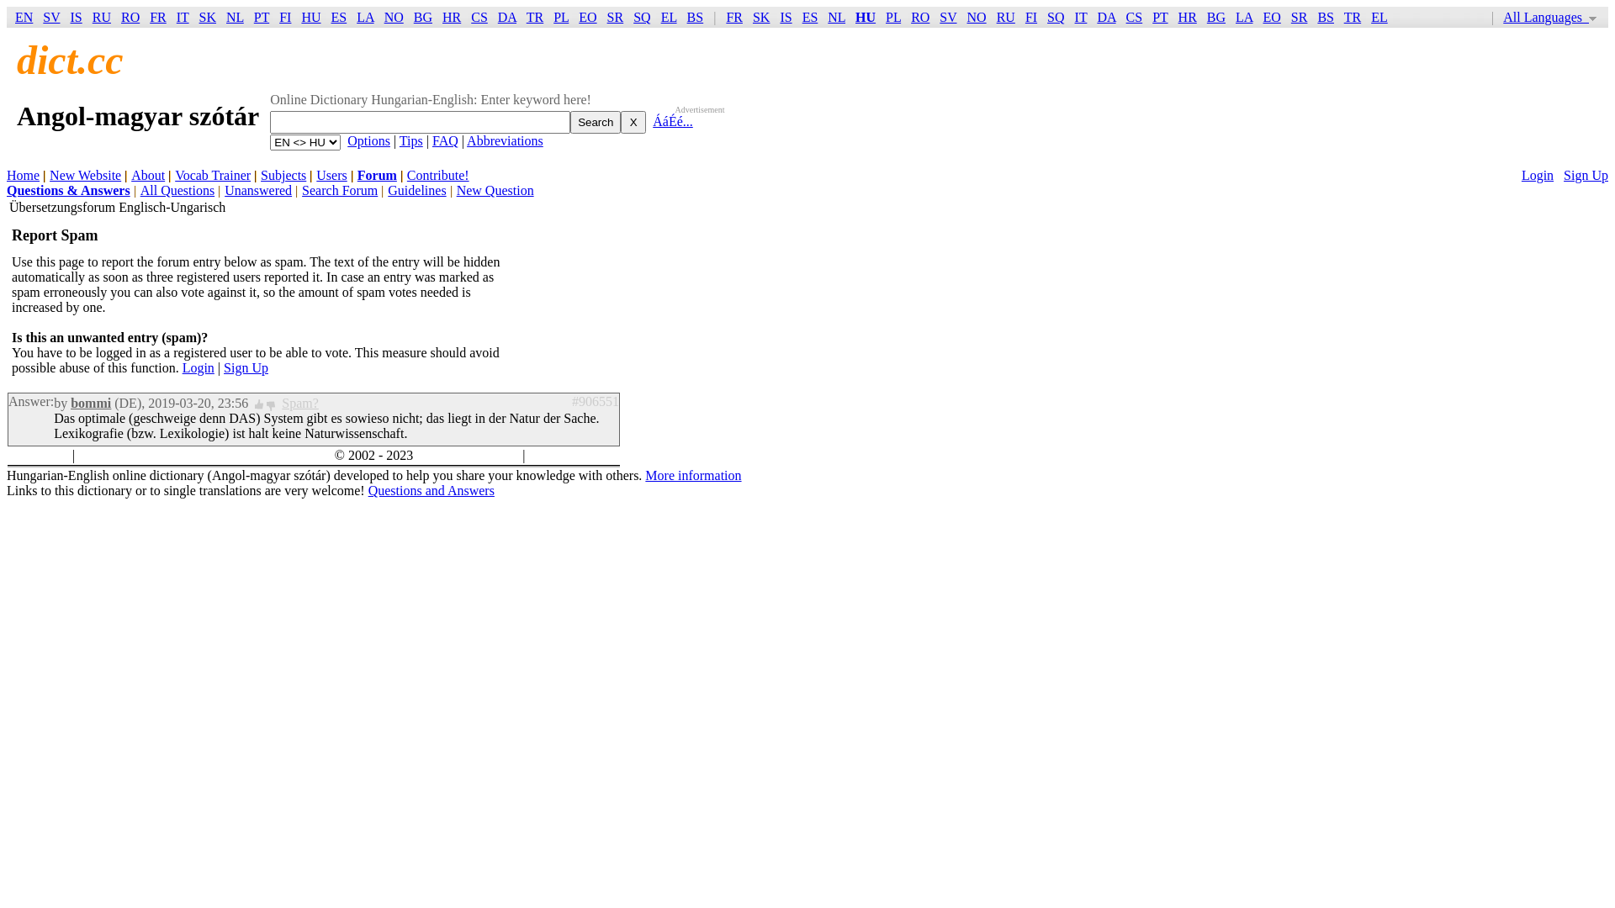  Describe the element at coordinates (505, 141) in the screenshot. I see `Abbreviations` at that location.